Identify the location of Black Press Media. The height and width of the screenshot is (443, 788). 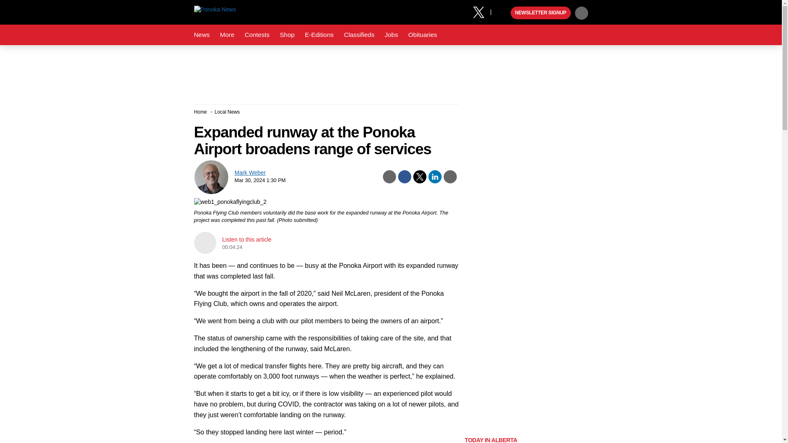
(503, 13).